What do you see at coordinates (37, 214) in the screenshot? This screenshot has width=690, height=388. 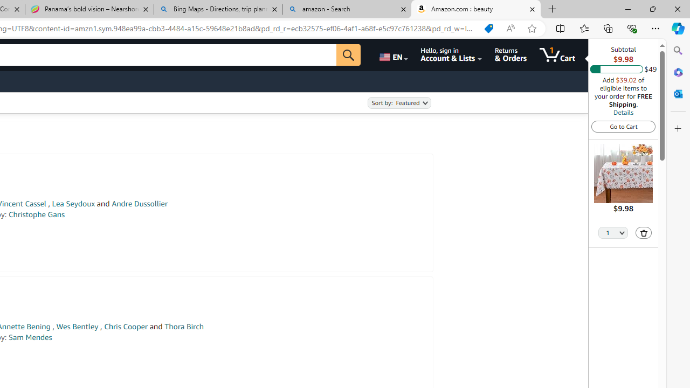 I see `Christophe Gans` at bounding box center [37, 214].